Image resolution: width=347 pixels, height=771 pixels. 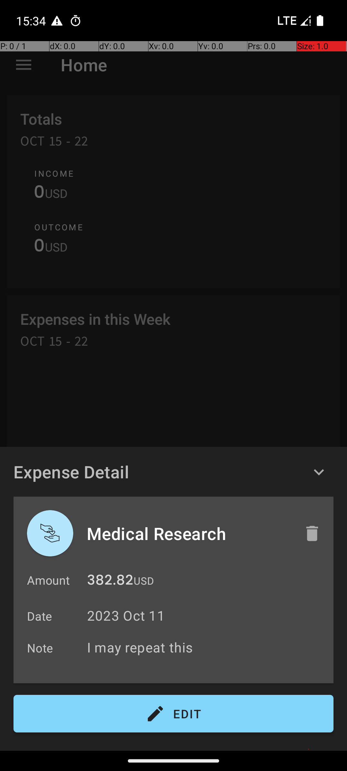 What do you see at coordinates (189, 533) in the screenshot?
I see `Medical Research` at bounding box center [189, 533].